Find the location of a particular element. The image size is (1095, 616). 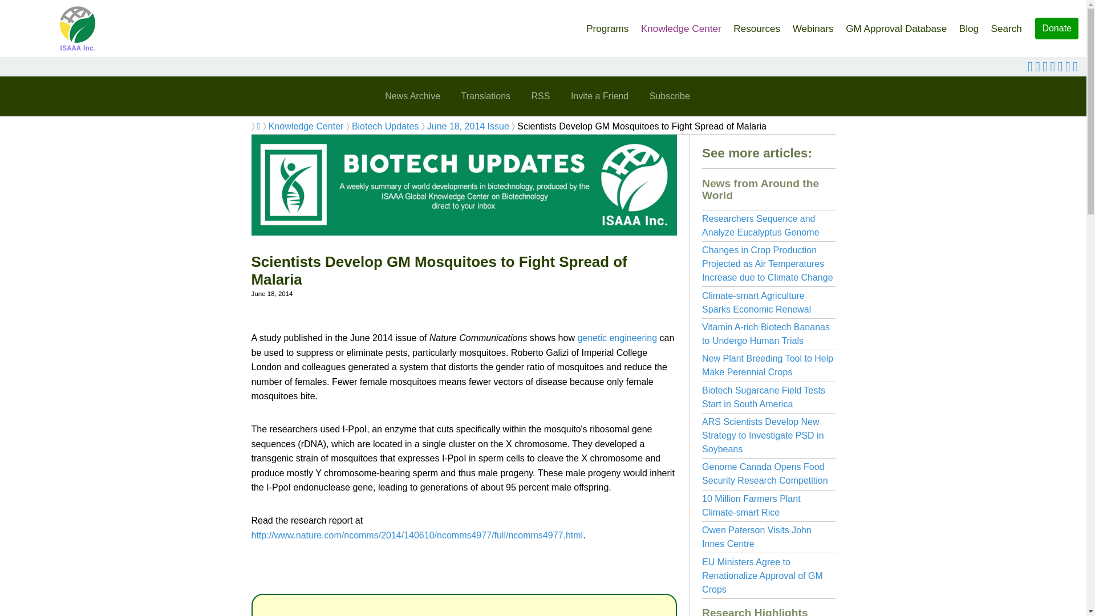

genetic engineering is located at coordinates (617, 338).